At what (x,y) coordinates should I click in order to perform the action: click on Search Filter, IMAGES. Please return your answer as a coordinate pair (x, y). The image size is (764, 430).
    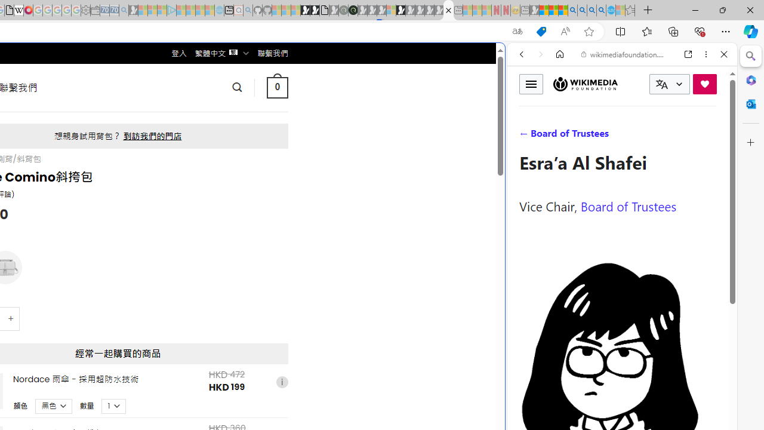
    Looking at the image, I should click on (561, 136).